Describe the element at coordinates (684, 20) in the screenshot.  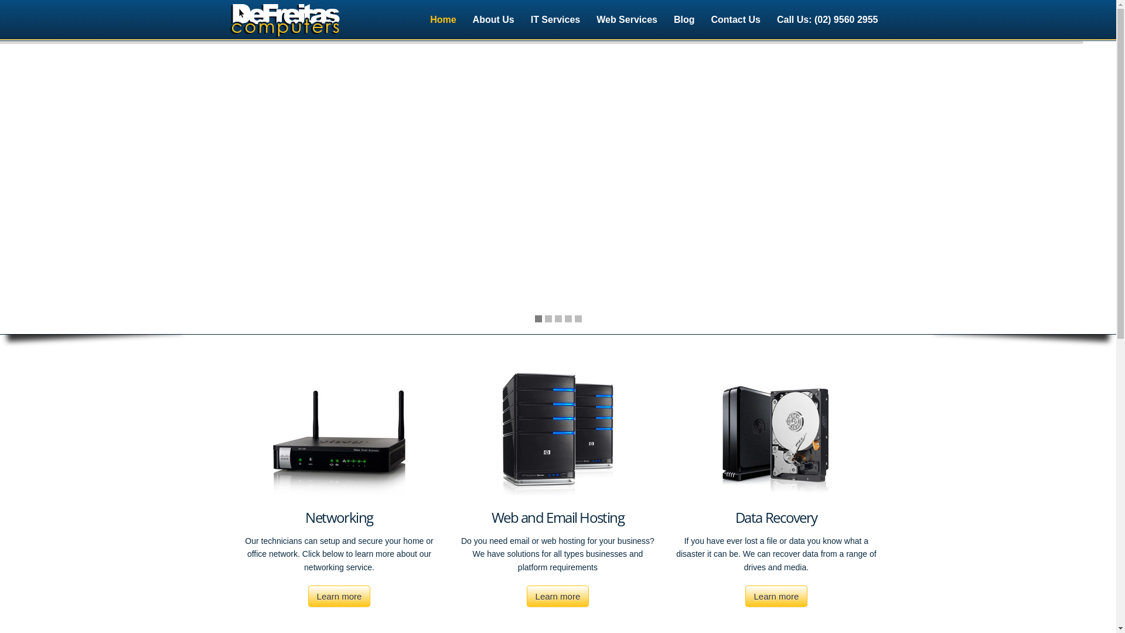
I see `Blog` at that location.